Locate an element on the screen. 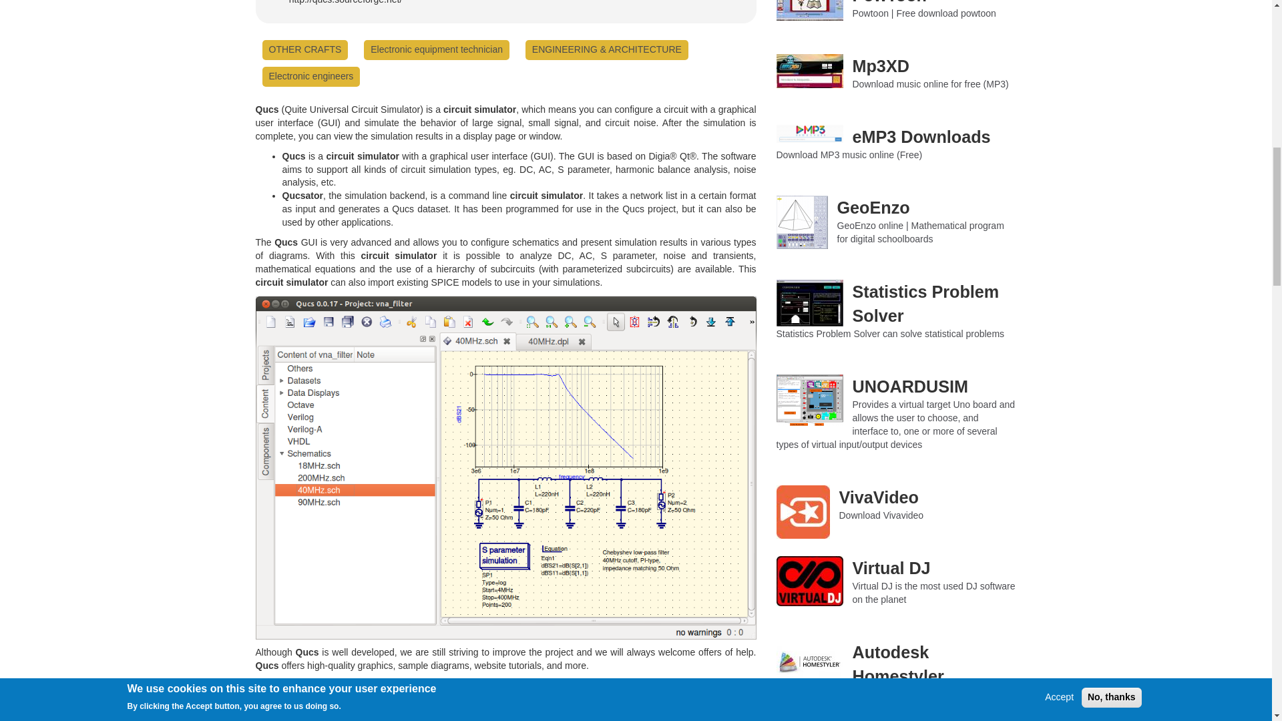  VirtualDj is located at coordinates (809, 581).